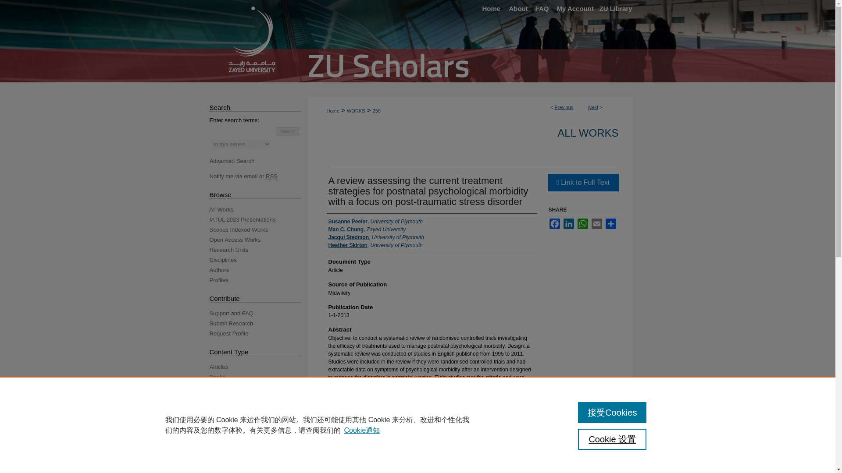 Image resolution: width=842 pixels, height=473 pixels. What do you see at coordinates (259, 313) in the screenshot?
I see `Support and FAQ` at bounding box center [259, 313].